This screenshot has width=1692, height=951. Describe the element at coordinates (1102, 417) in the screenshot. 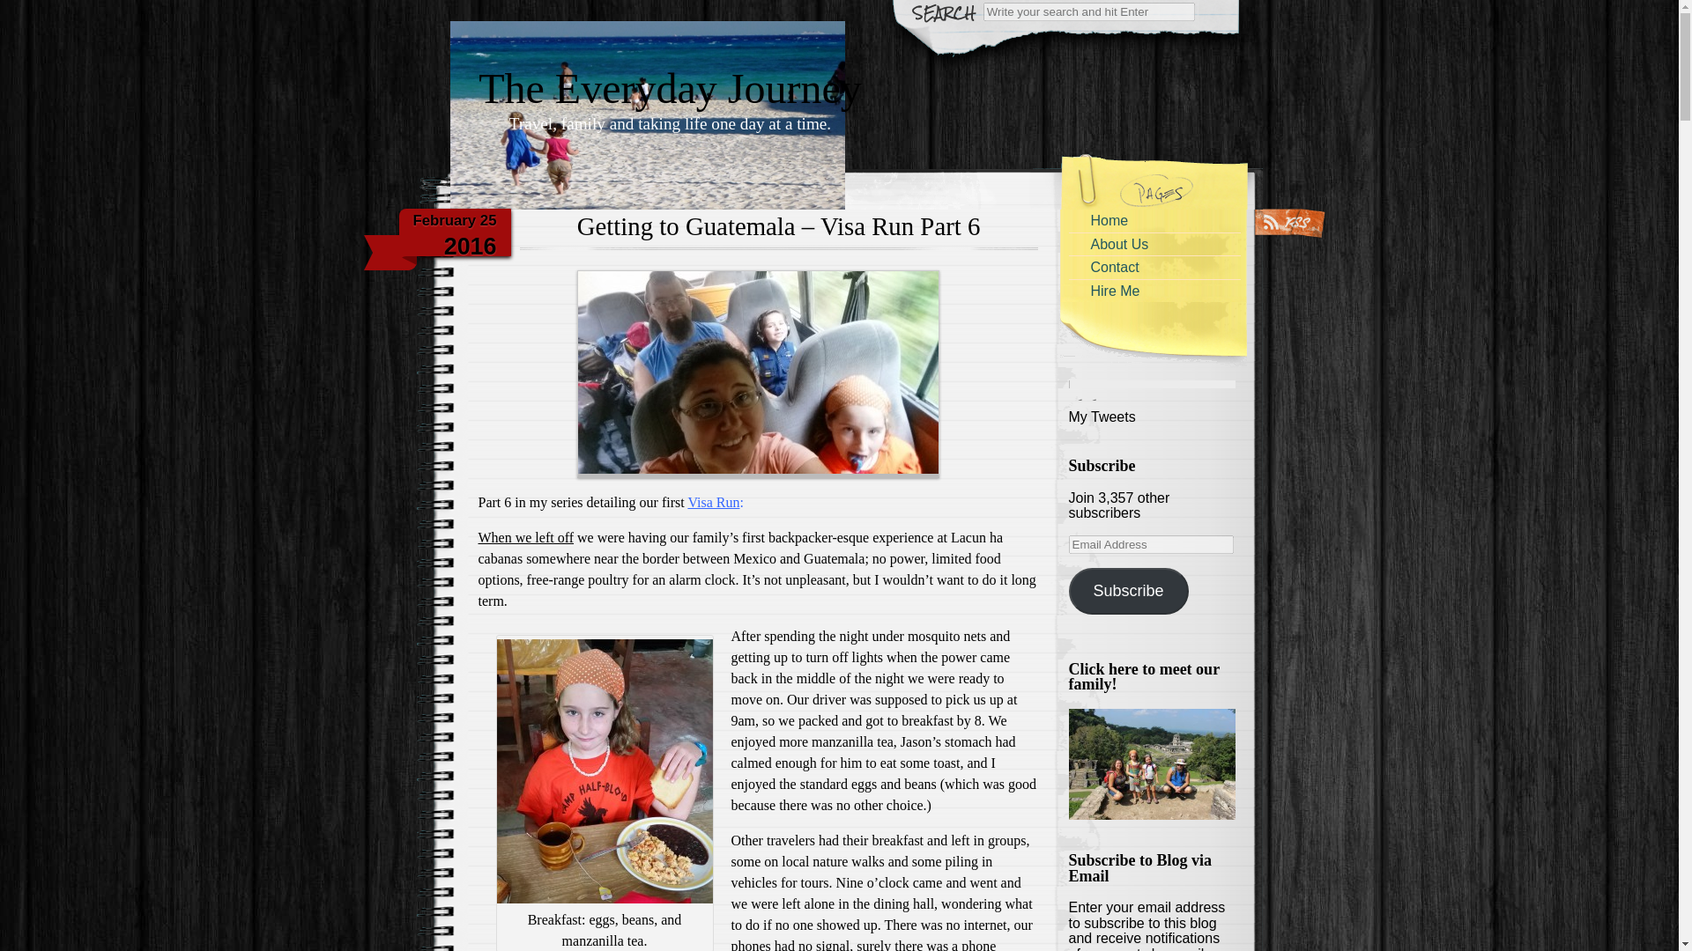

I see `My Tweets` at that location.